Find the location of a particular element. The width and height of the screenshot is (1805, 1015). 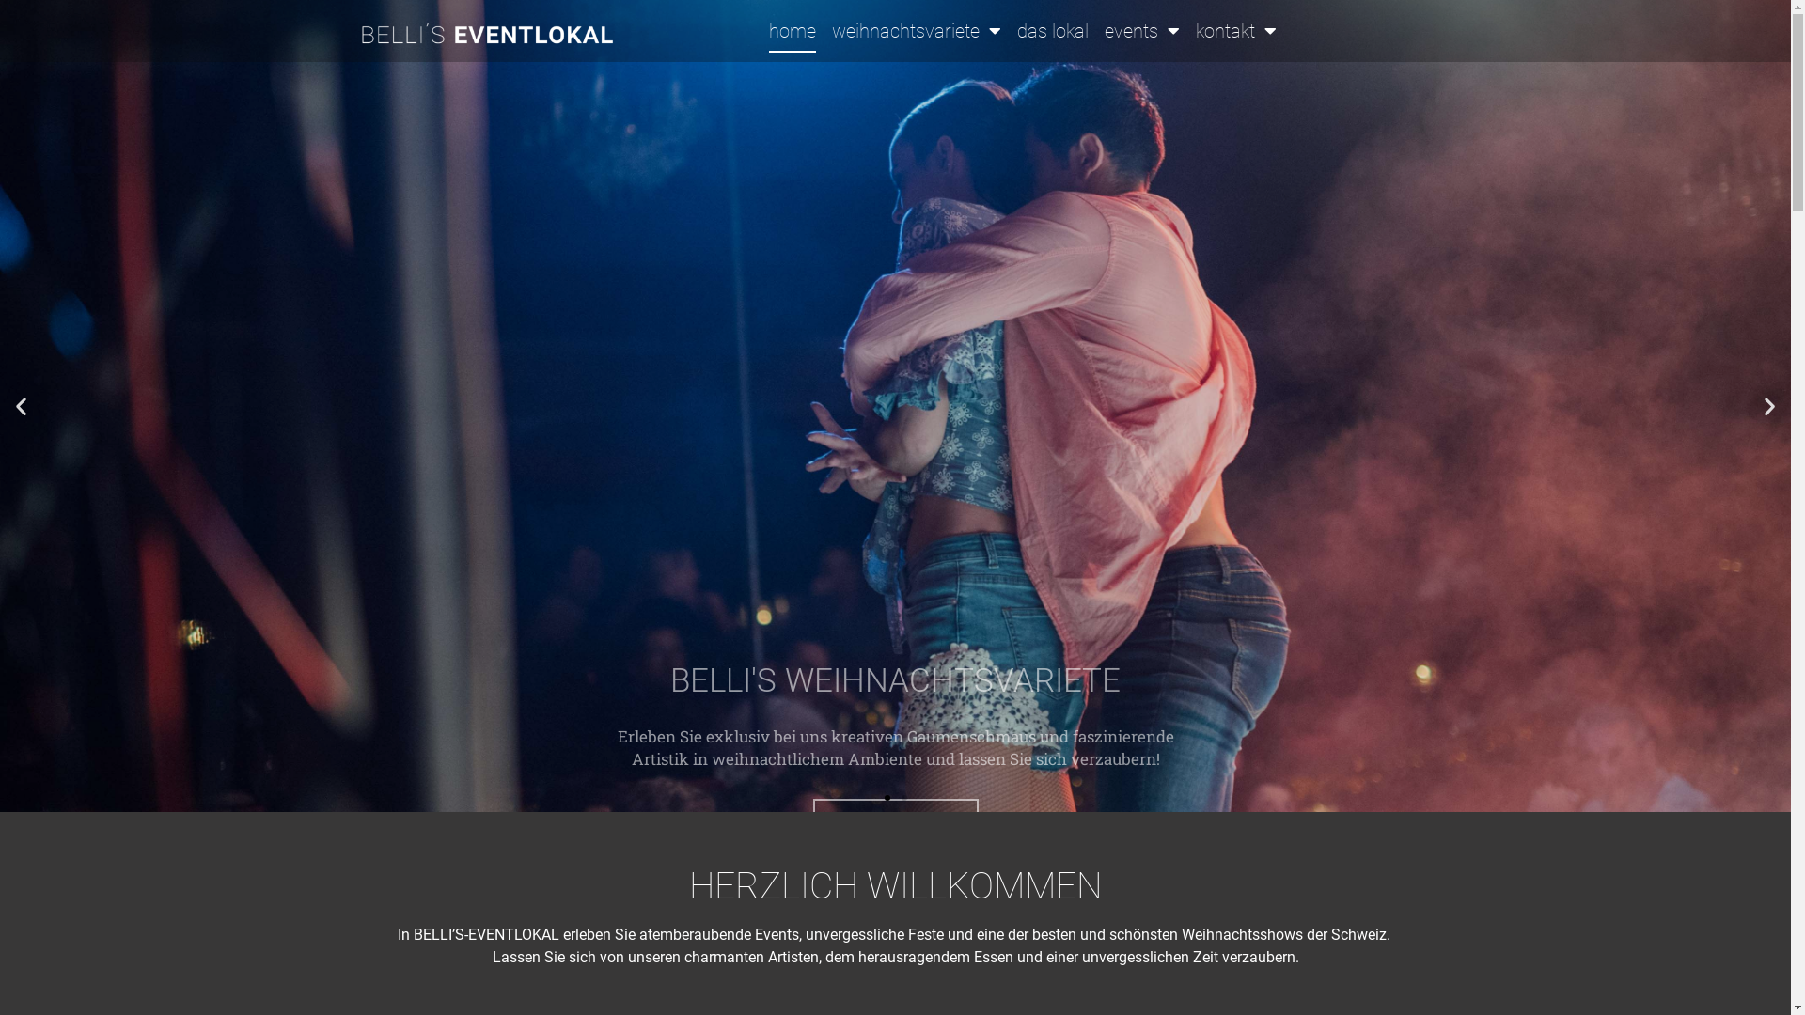

Bellis-Eventlokal-nur-Schriftzug-WIDE is located at coordinates (487, 36).